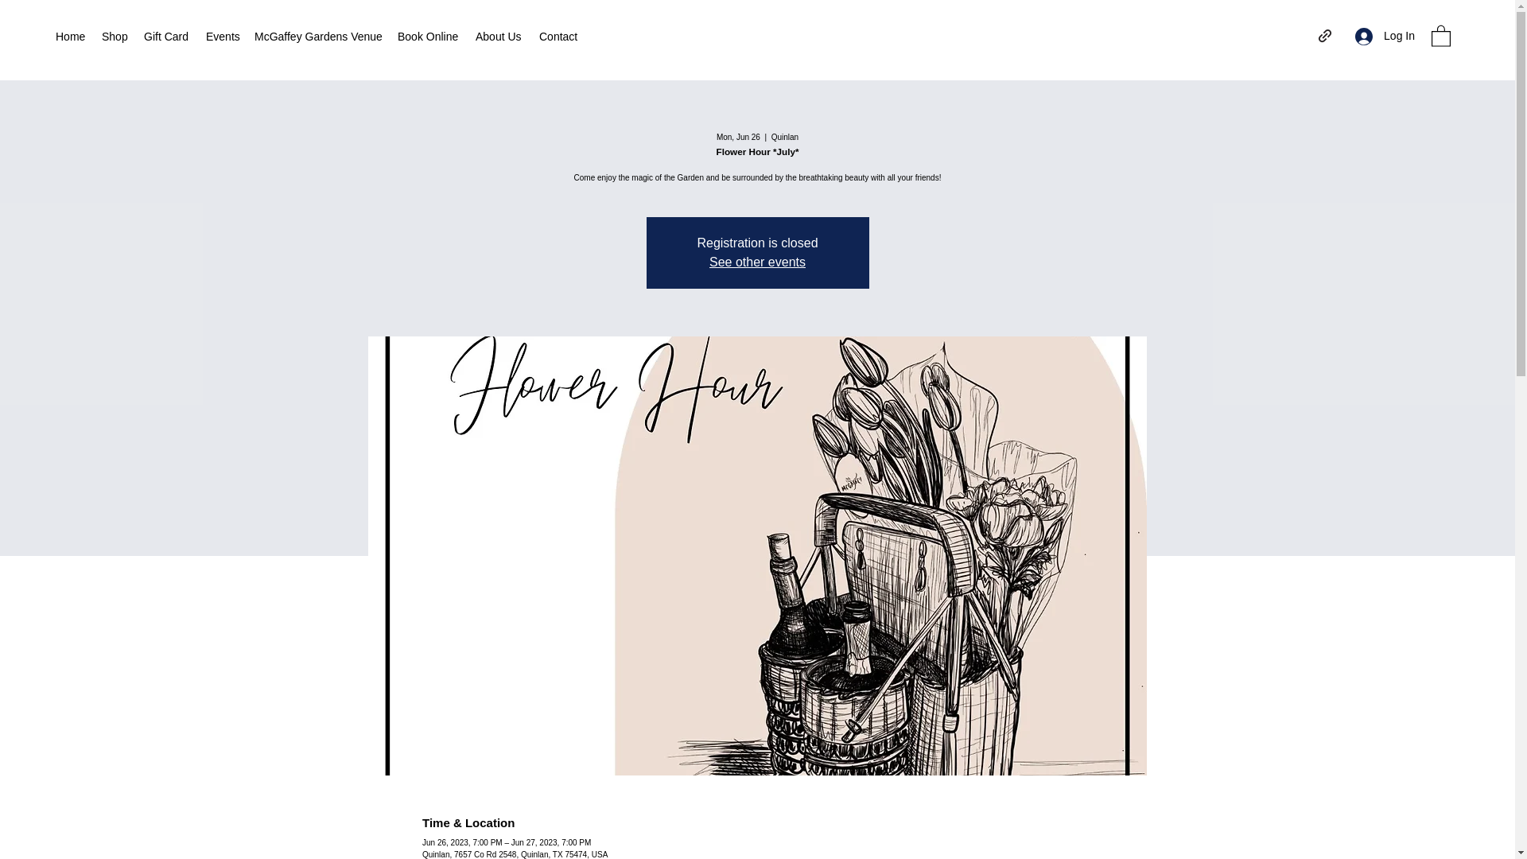  What do you see at coordinates (222, 37) in the screenshot?
I see `Events` at bounding box center [222, 37].